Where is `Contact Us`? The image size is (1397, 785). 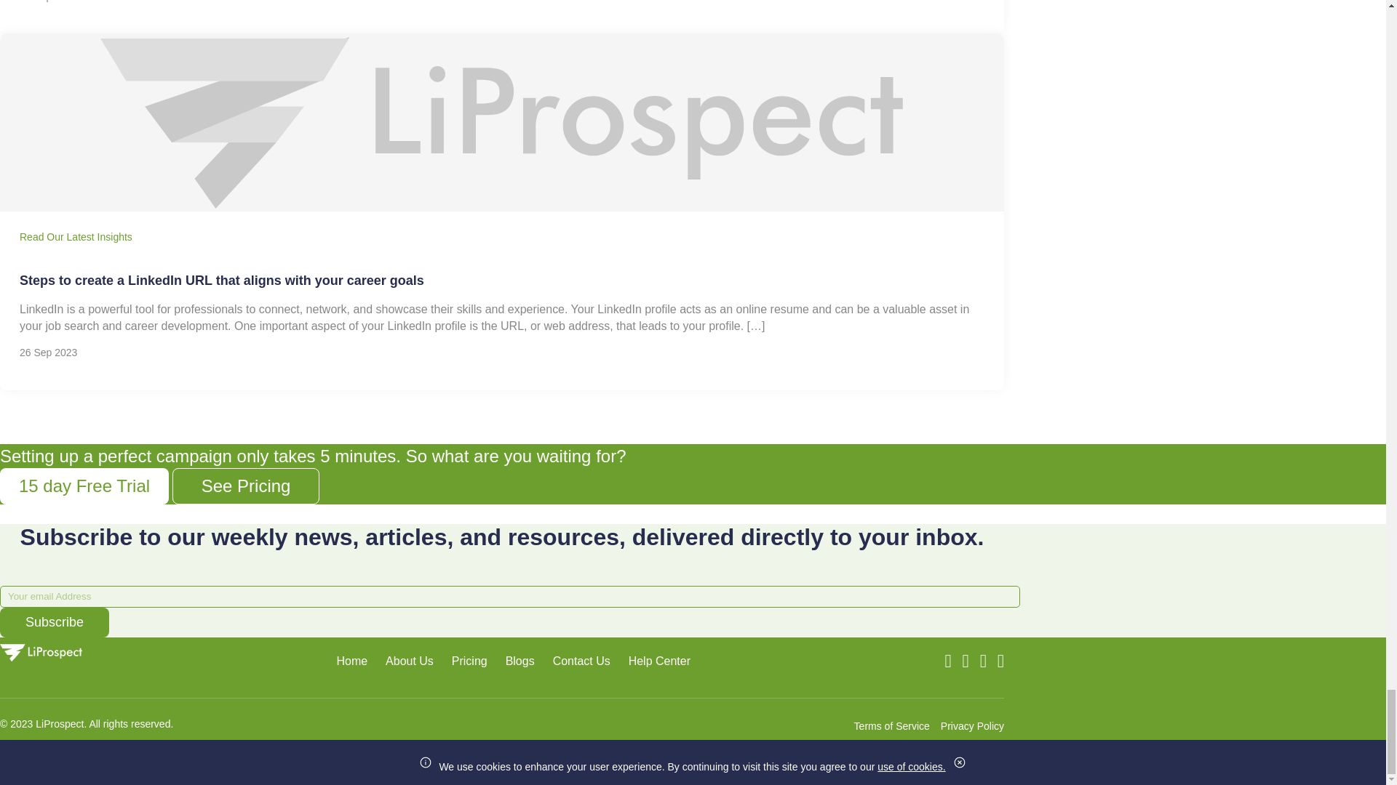 Contact Us is located at coordinates (582, 661).